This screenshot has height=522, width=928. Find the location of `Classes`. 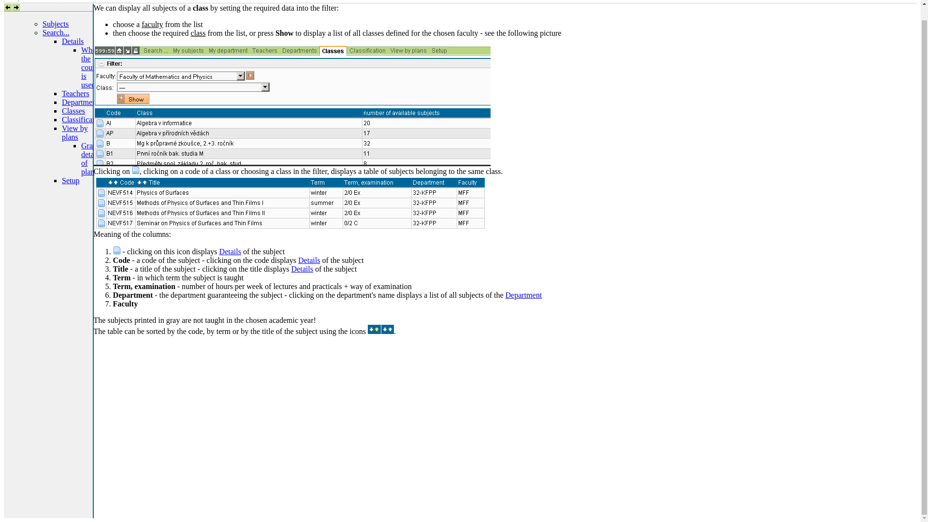

Classes is located at coordinates (73, 111).